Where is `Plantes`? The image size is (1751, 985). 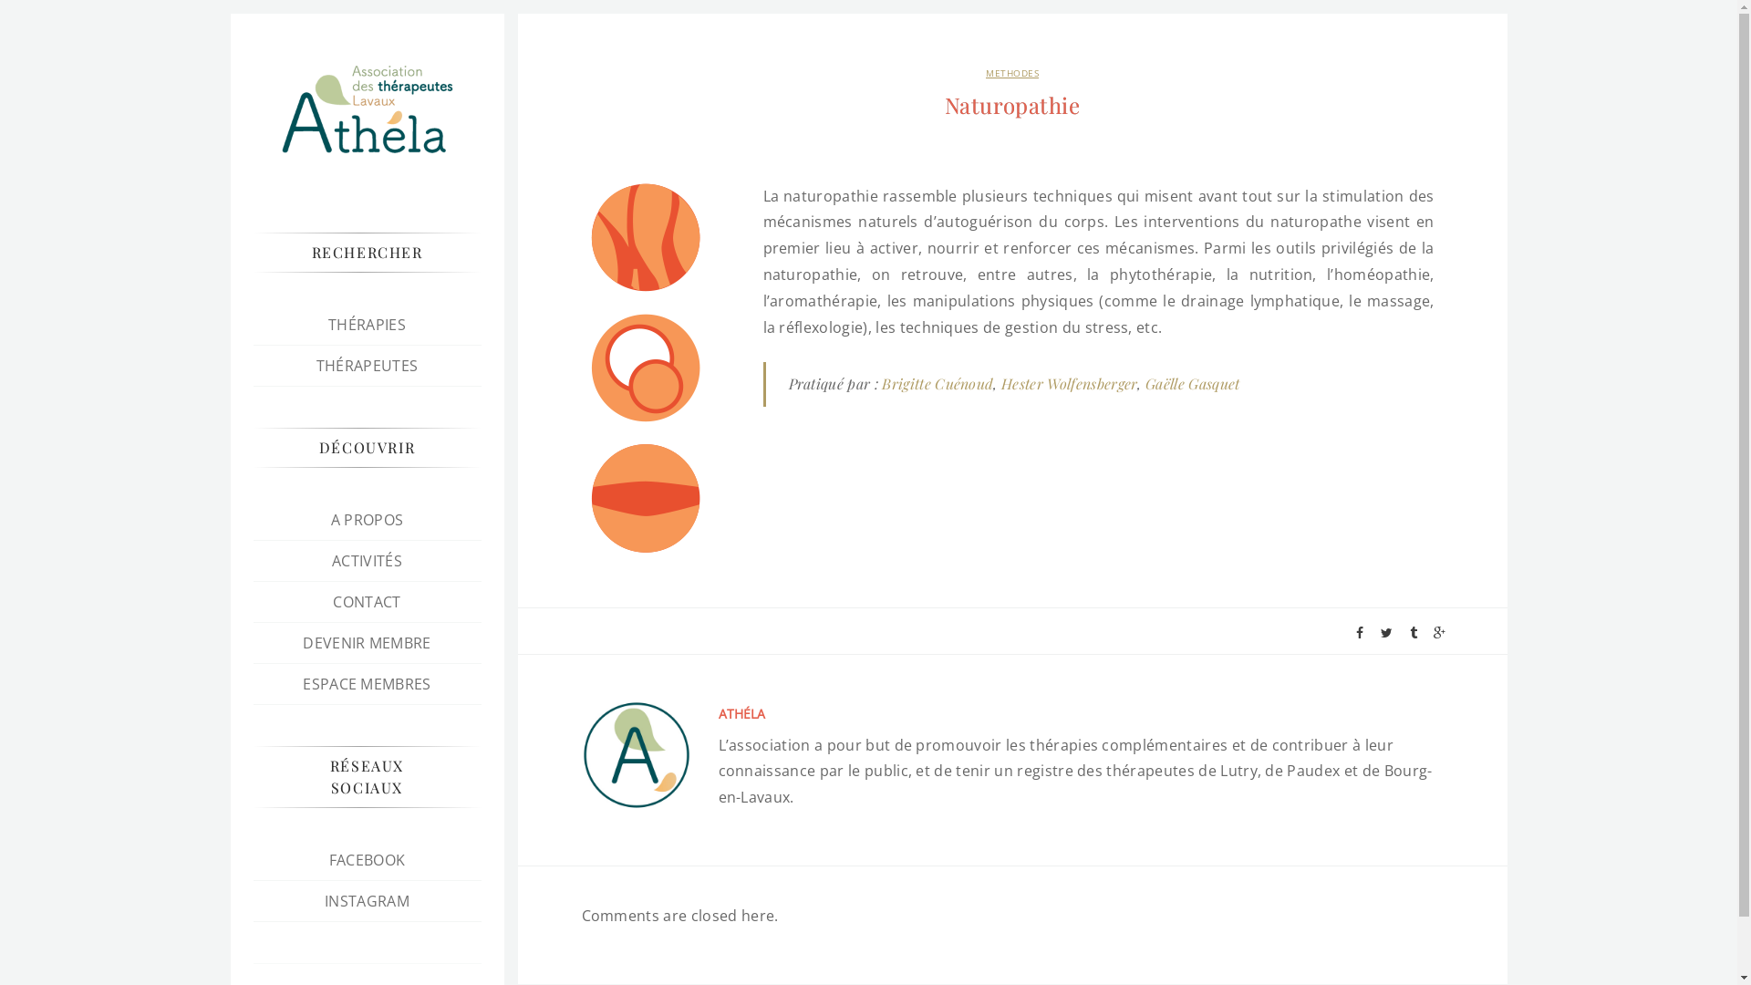
Plantes is located at coordinates (646, 237).